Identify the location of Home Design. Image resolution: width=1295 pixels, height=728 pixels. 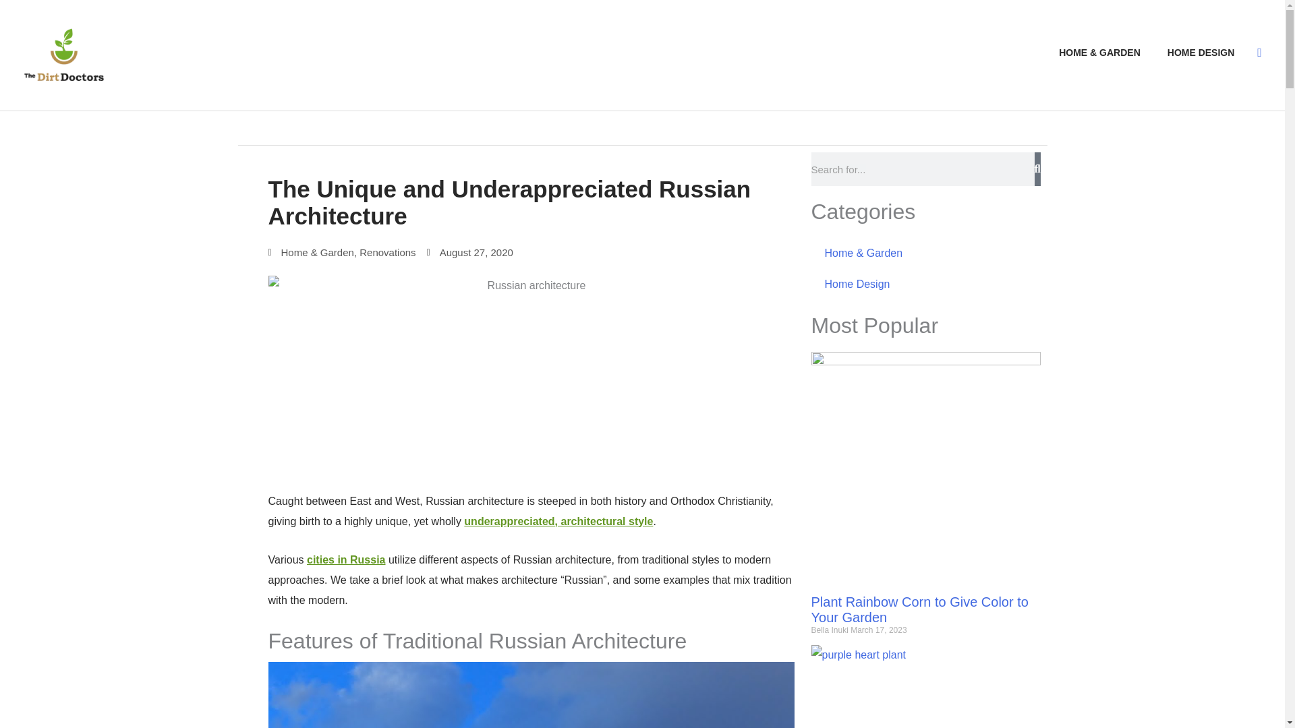
(925, 284).